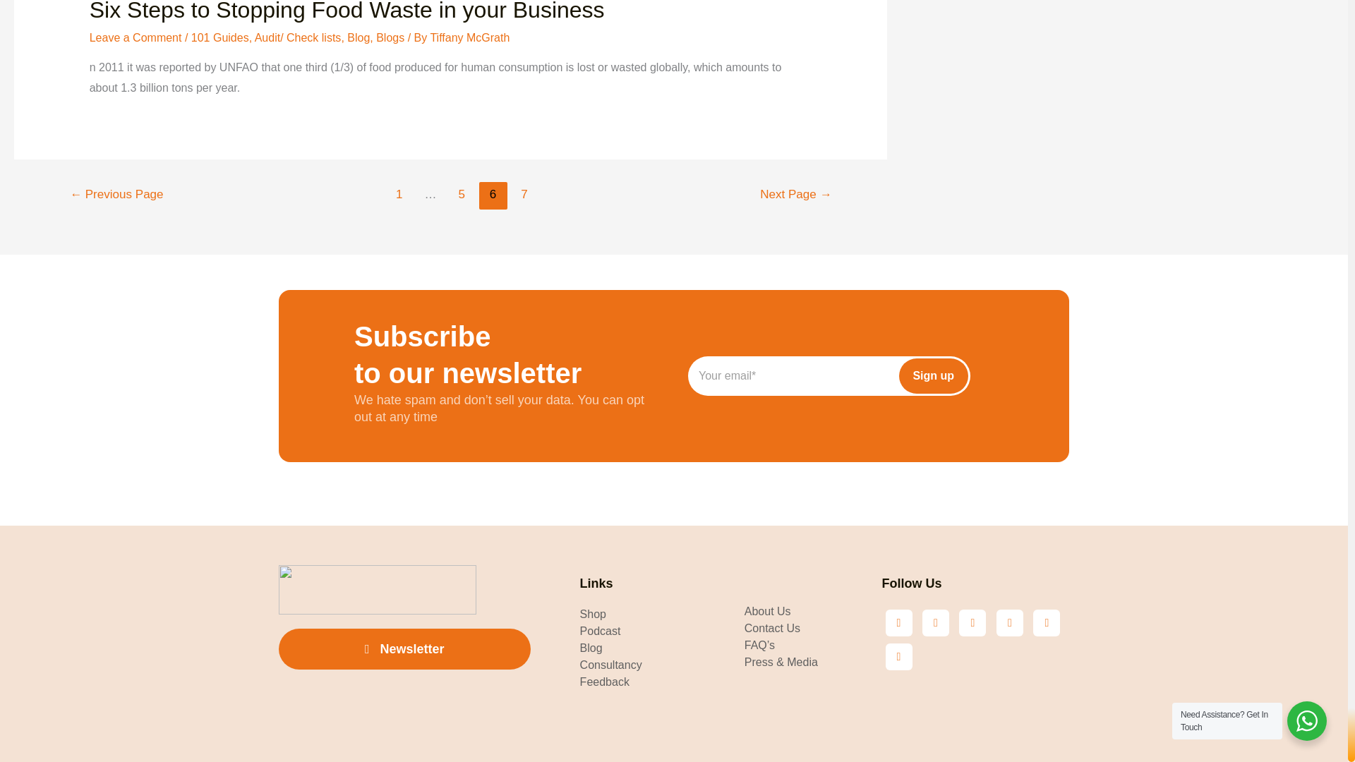 This screenshot has height=762, width=1355. Describe the element at coordinates (469, 37) in the screenshot. I see `View all posts by Tiffany McGrath` at that location.